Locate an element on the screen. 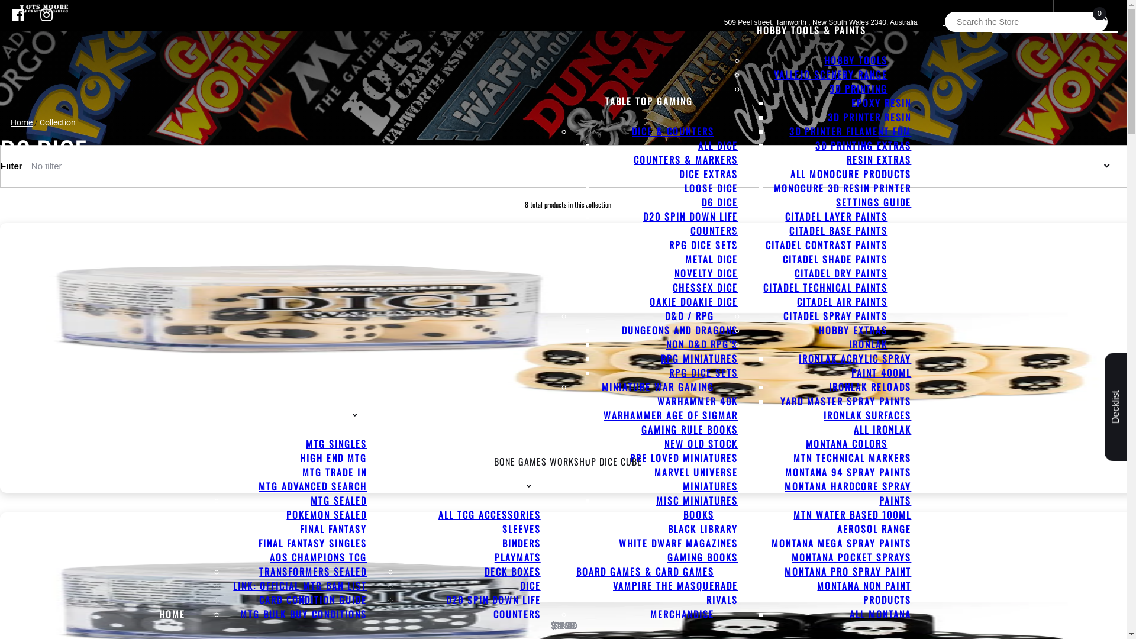 The image size is (1136, 639). IRONLAK is located at coordinates (869, 344).